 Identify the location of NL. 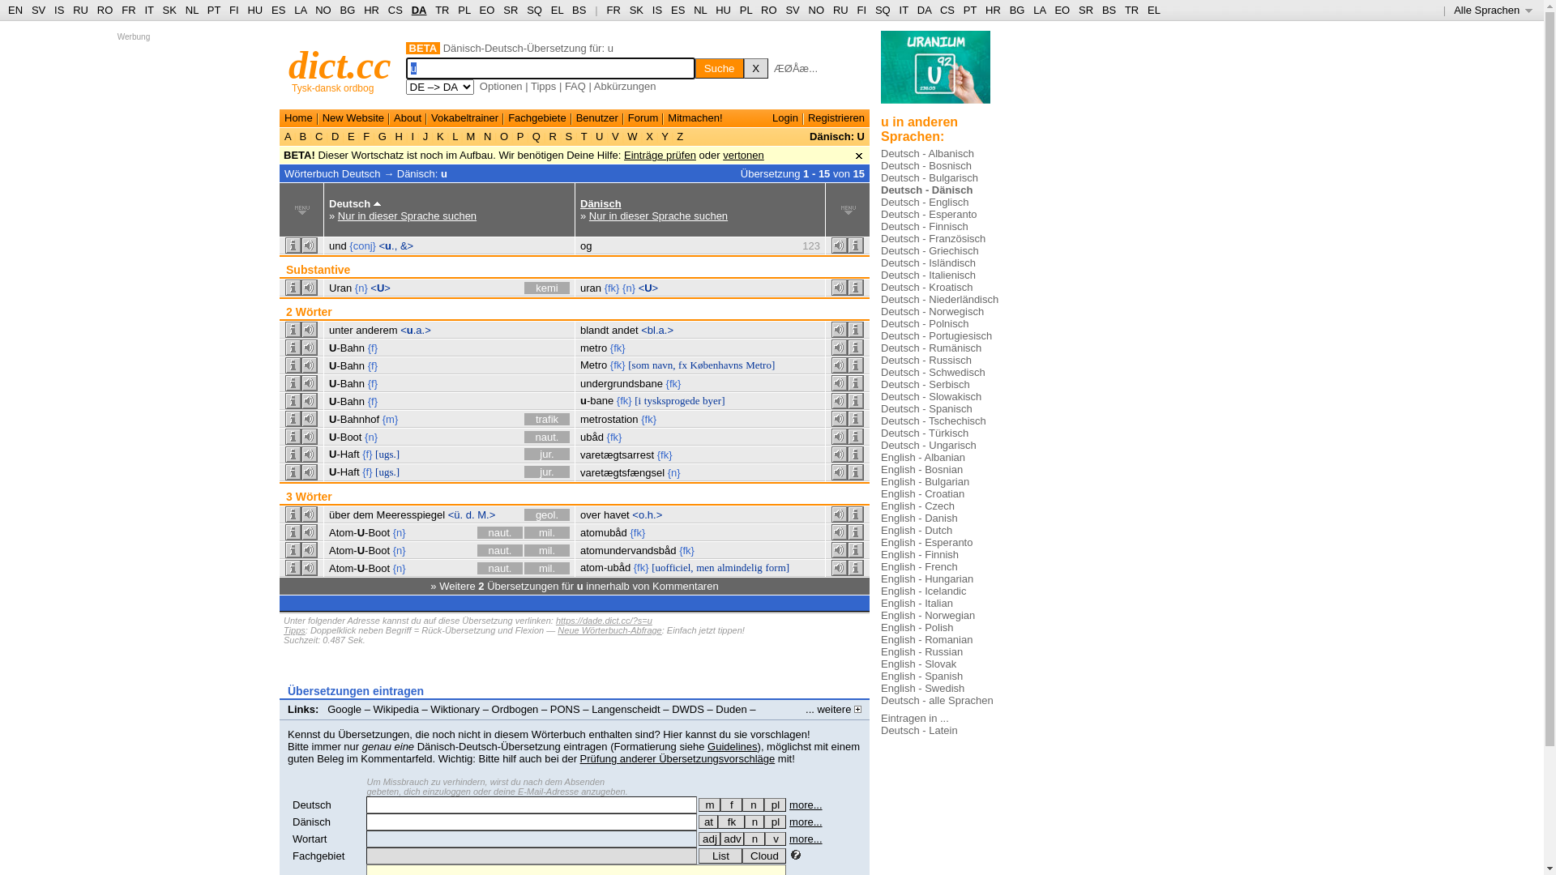
(700, 10).